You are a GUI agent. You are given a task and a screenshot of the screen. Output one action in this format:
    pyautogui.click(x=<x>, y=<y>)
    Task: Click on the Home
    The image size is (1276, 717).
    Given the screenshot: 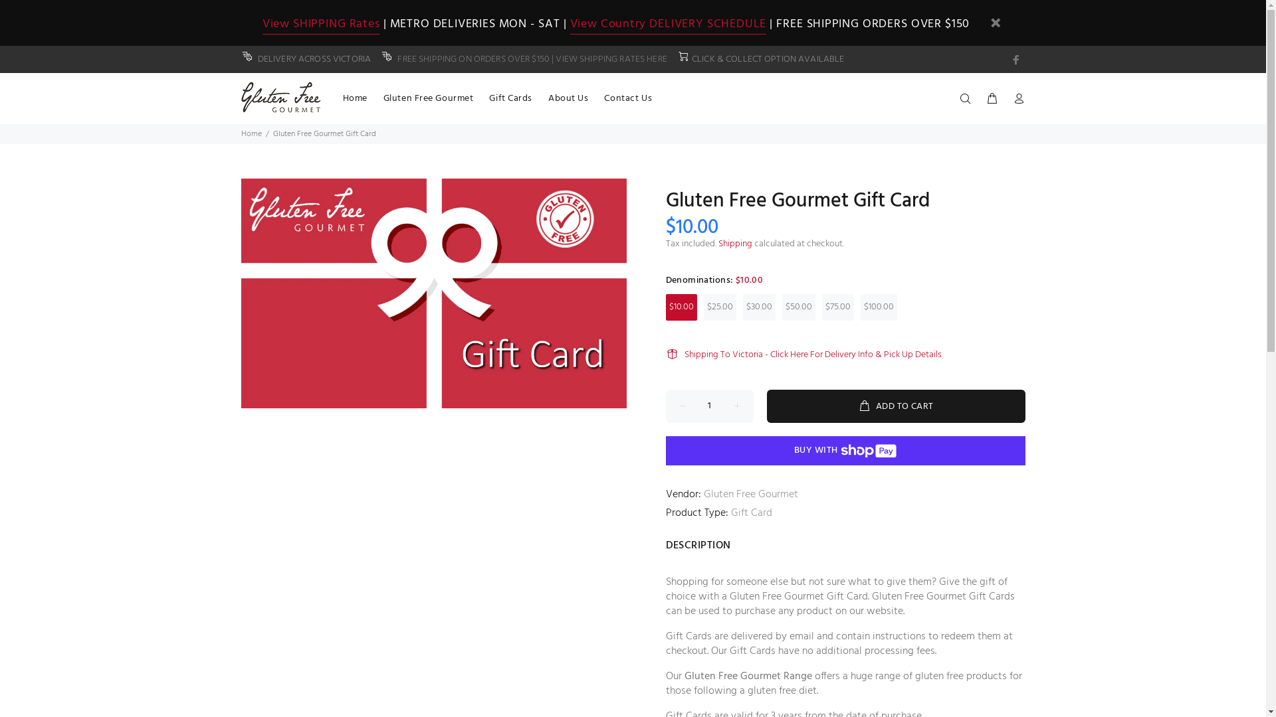 What is the action you would take?
    pyautogui.click(x=251, y=134)
    